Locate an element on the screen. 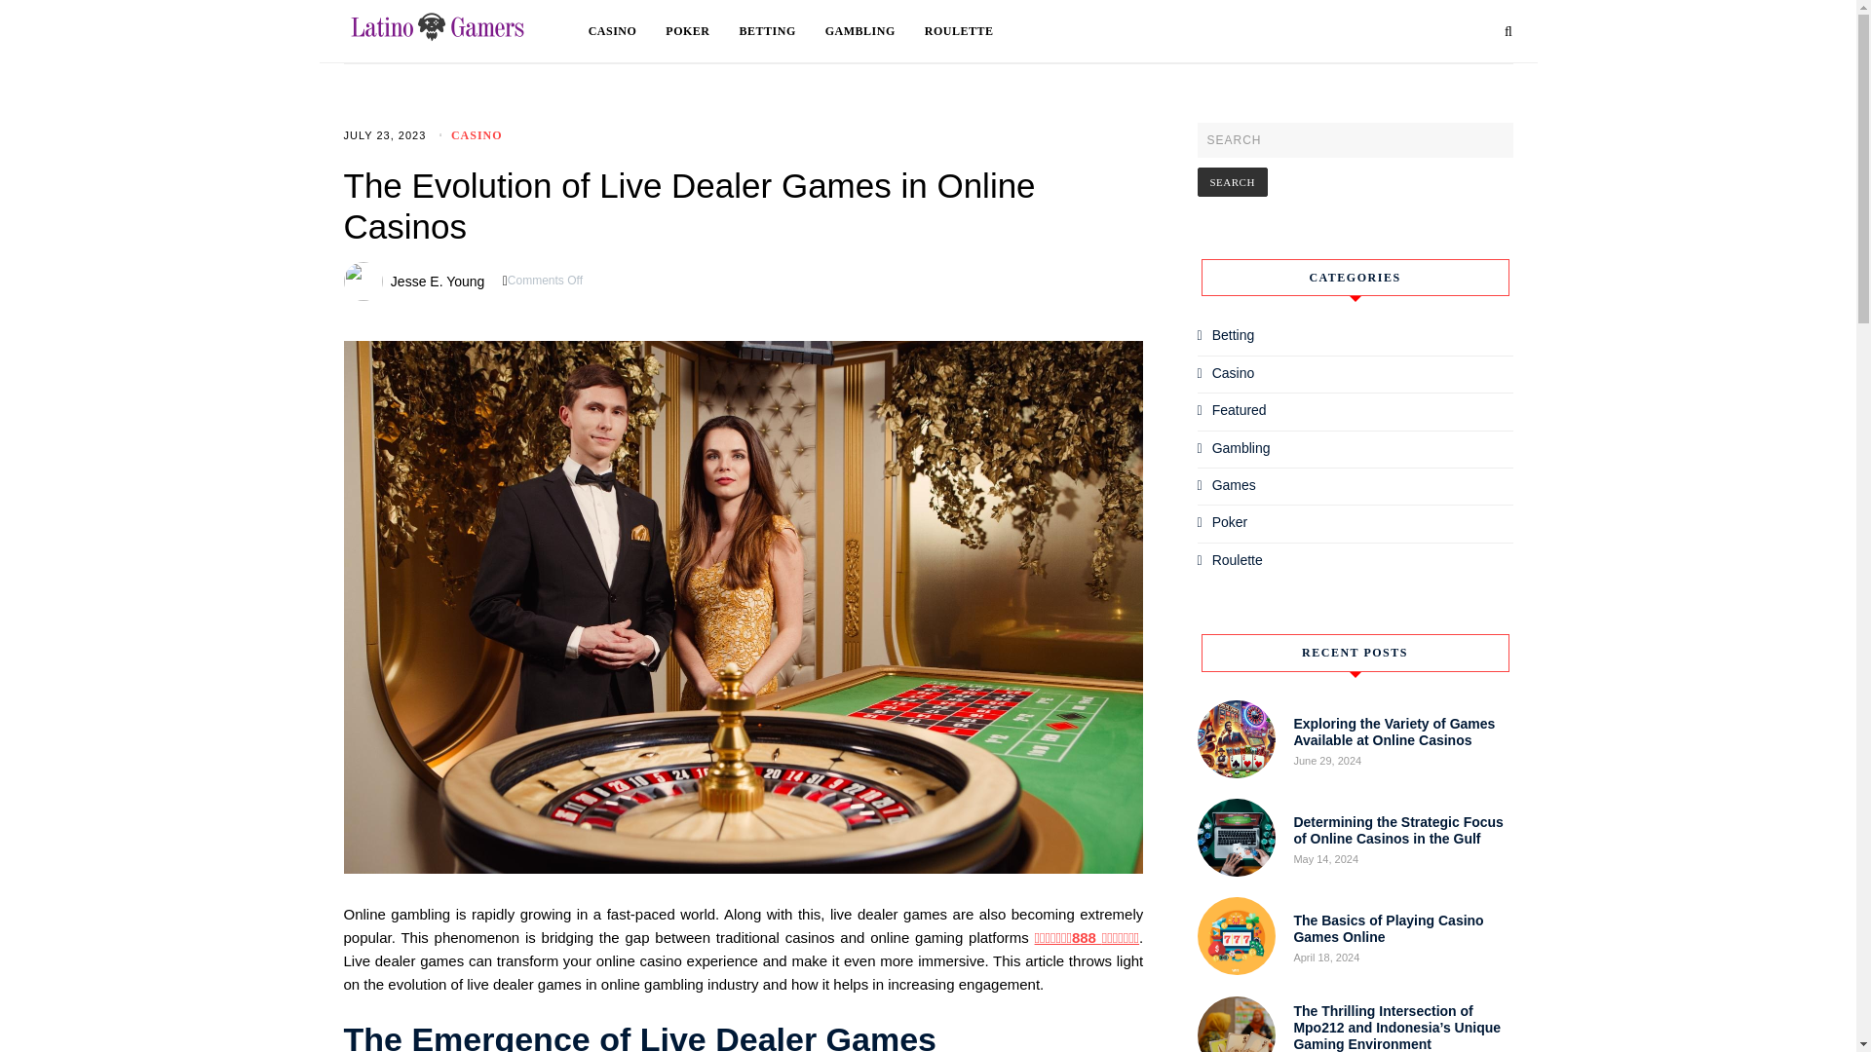  Casino is located at coordinates (1234, 372).